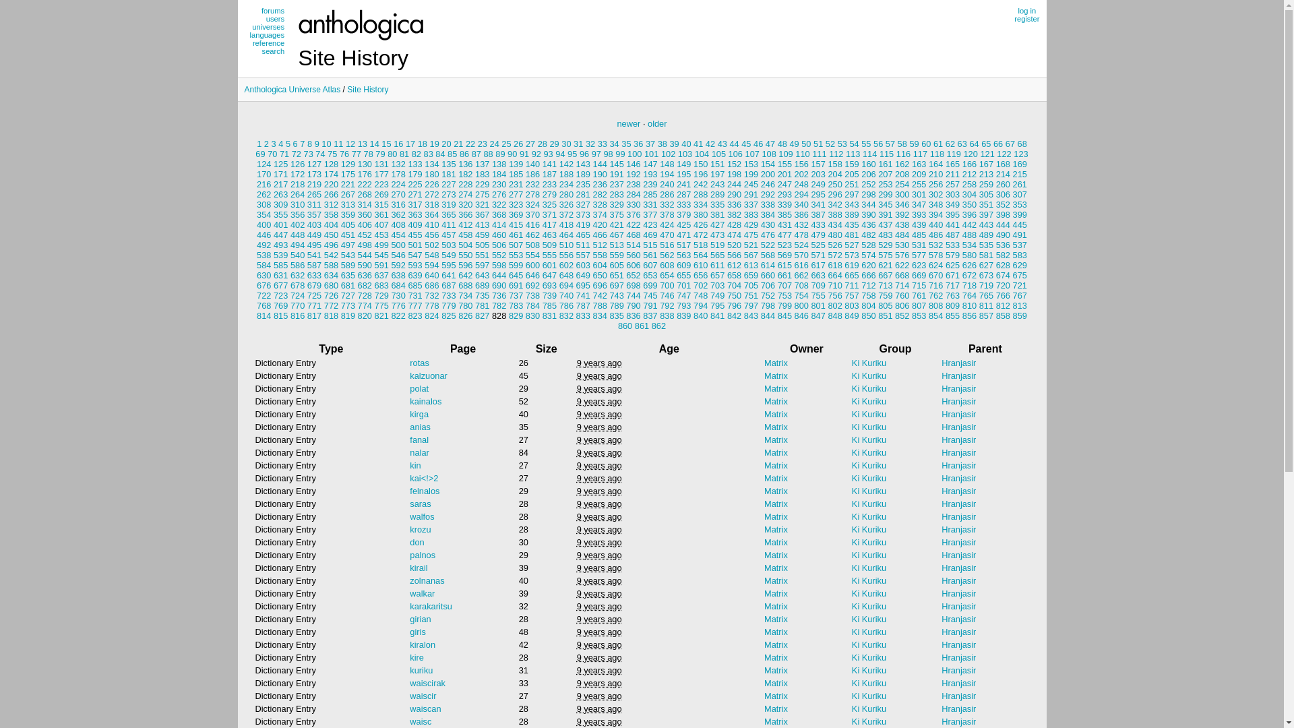 This screenshot has height=728, width=1294. What do you see at coordinates (776, 670) in the screenshot?
I see `Matrix` at bounding box center [776, 670].